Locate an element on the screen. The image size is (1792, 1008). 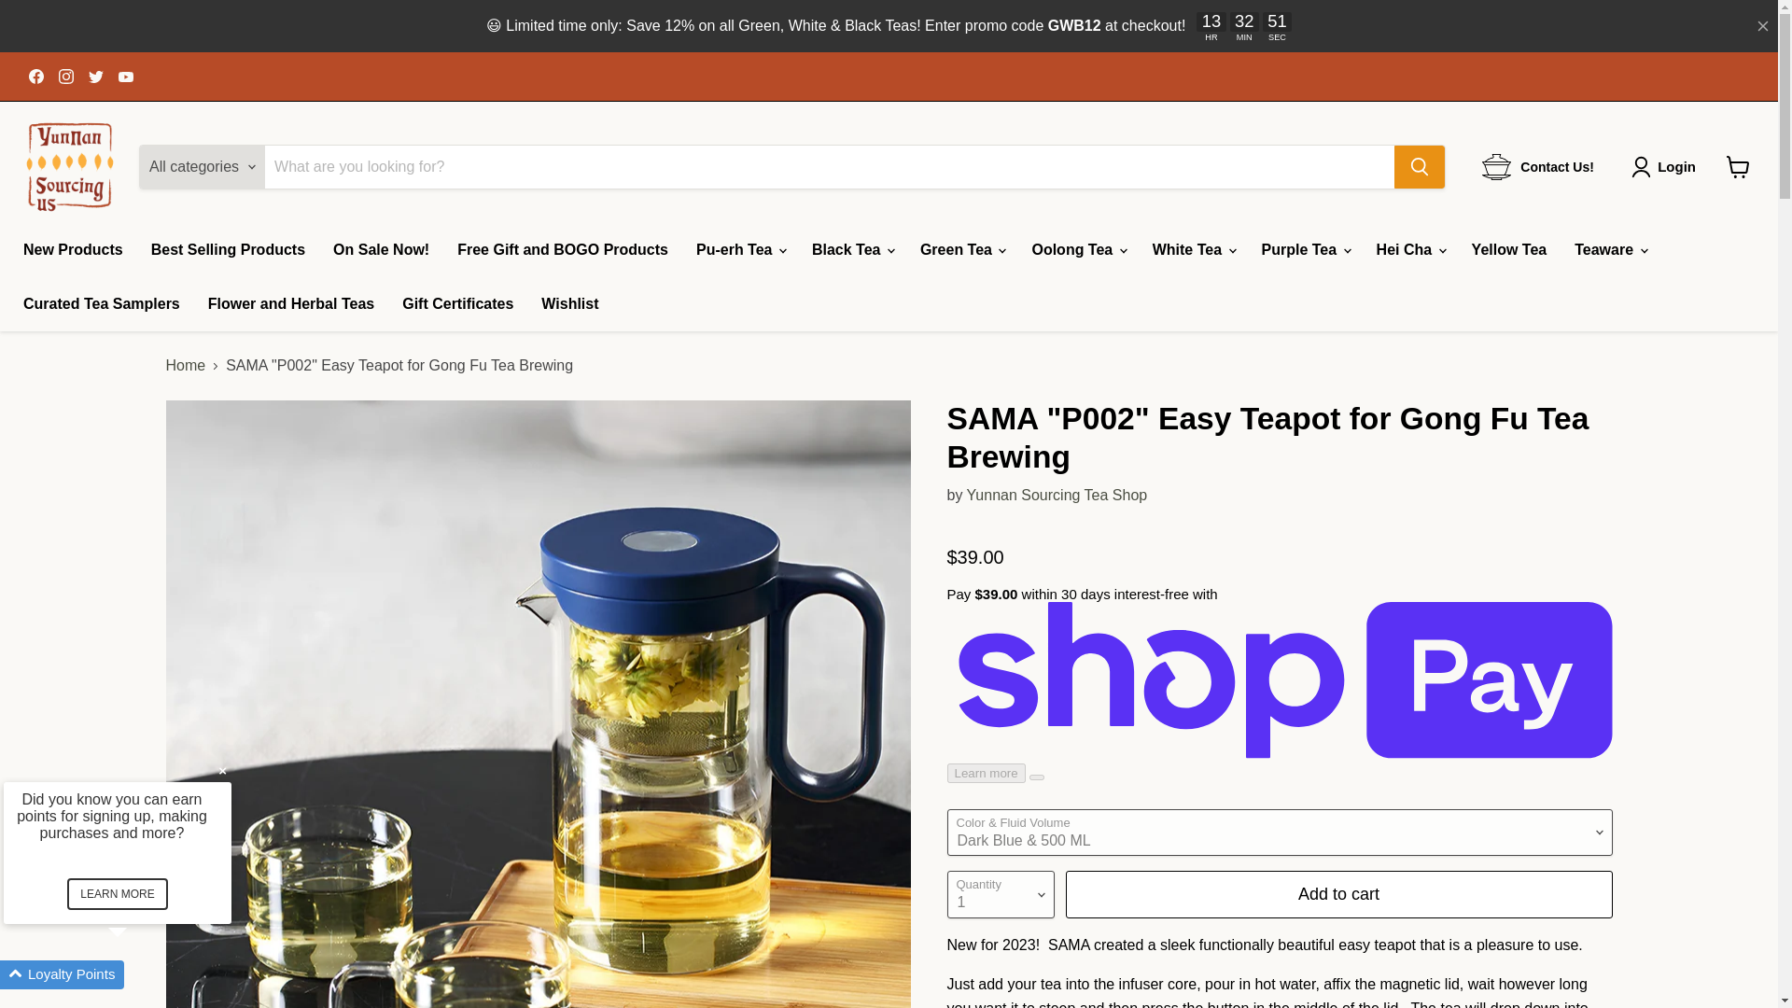
Best Selling Products is located at coordinates (228, 250).